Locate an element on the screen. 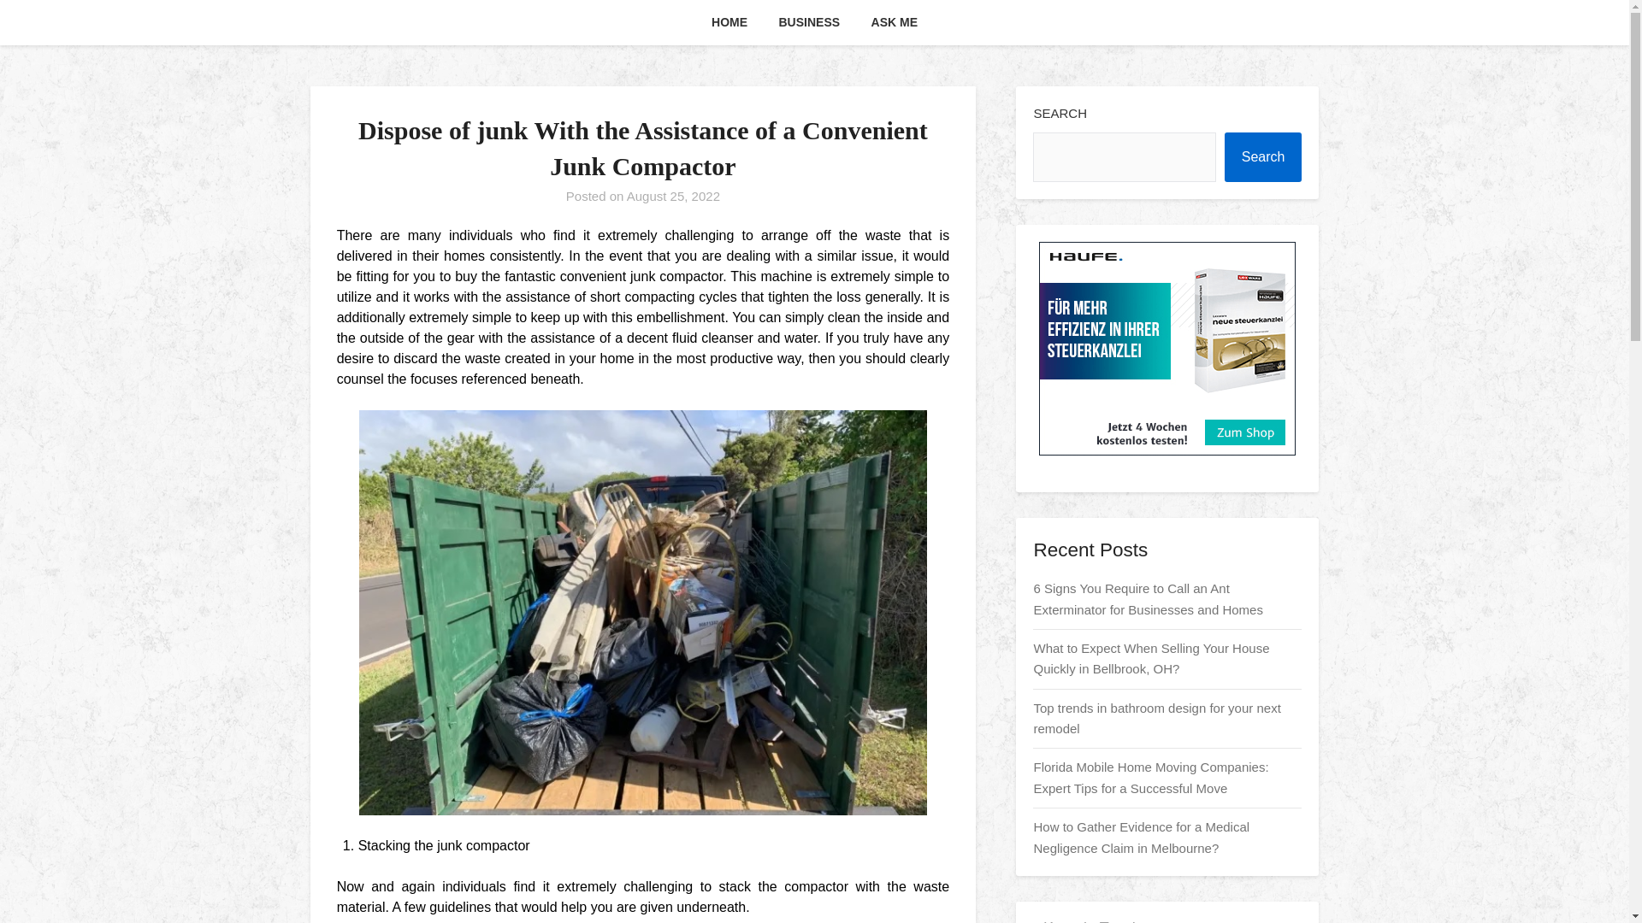  BUSINESS is located at coordinates (809, 22).